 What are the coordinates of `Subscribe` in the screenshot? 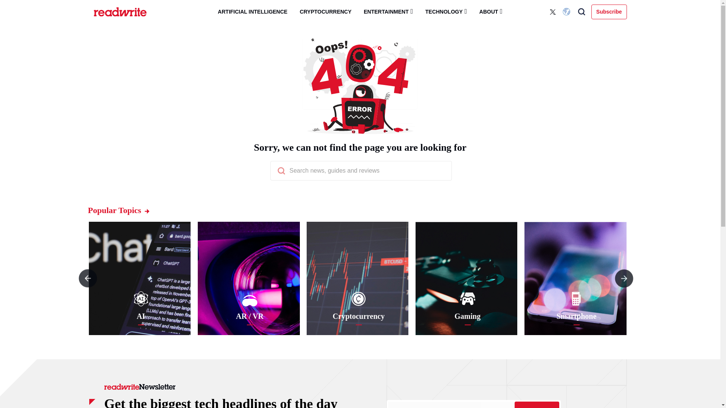 It's located at (536, 405).